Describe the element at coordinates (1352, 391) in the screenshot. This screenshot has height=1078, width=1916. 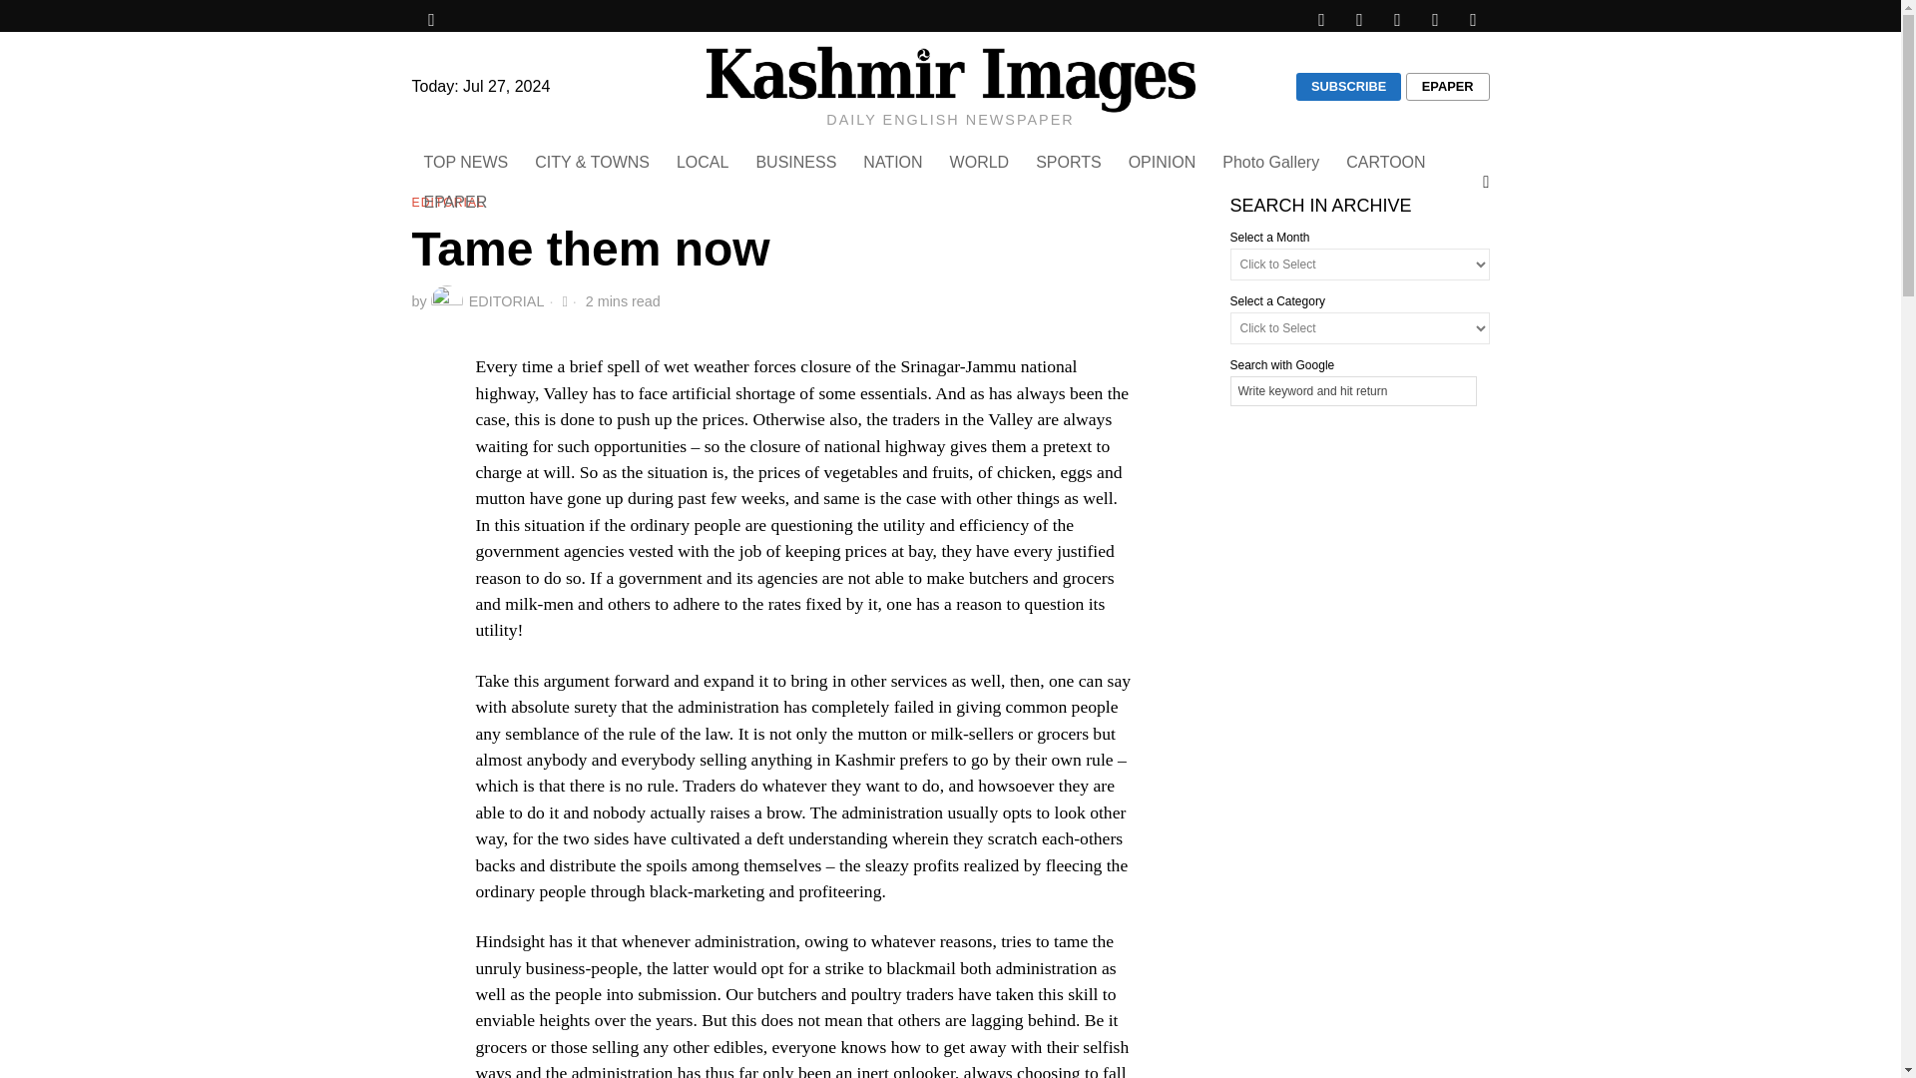
I see `Write keyword and hit return` at that location.